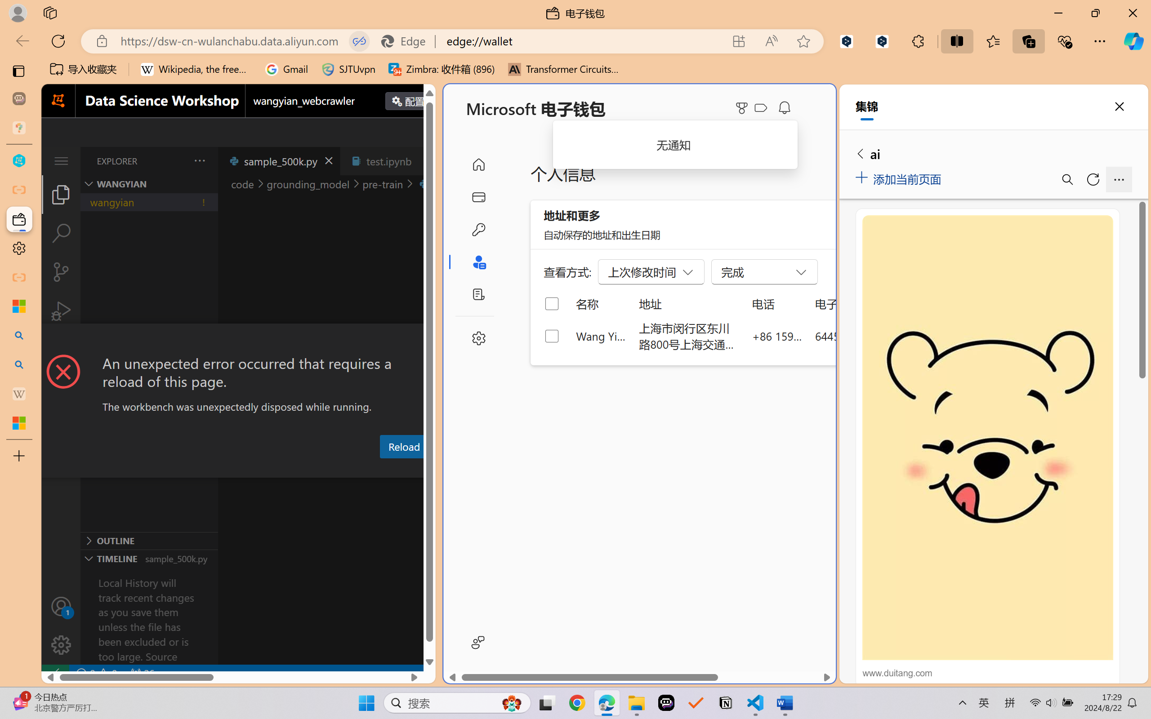 This screenshot has width=1151, height=719. I want to click on Microsoft Cashback, so click(763, 108).